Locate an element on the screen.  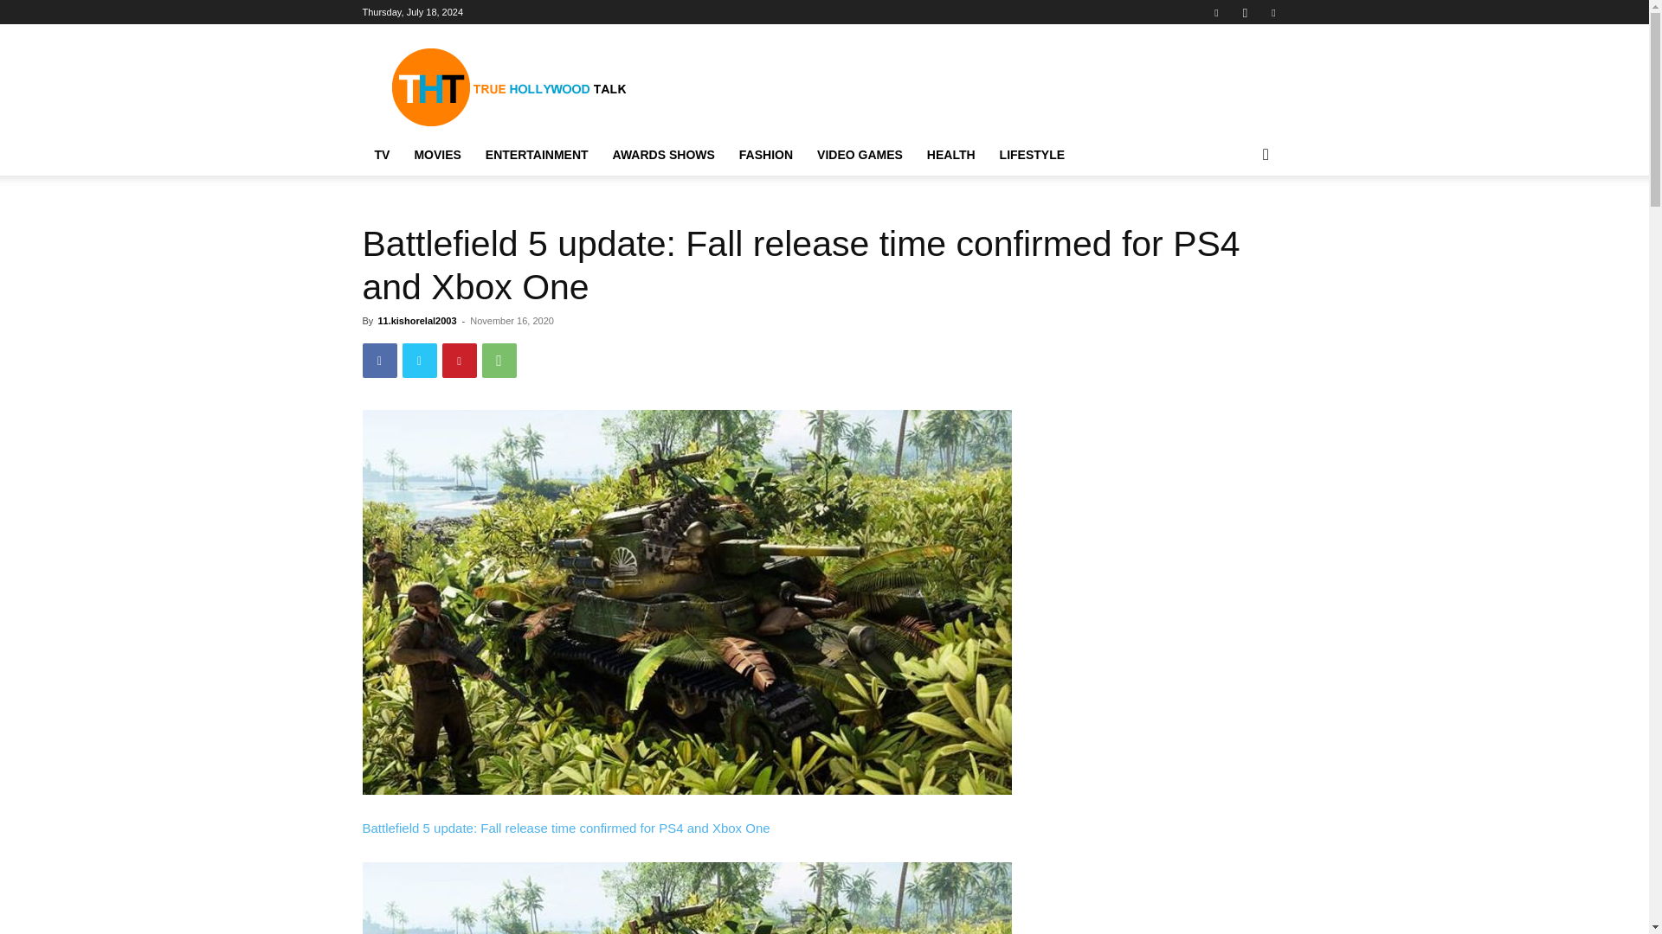
11.kishorelal2003 is located at coordinates (415, 320).